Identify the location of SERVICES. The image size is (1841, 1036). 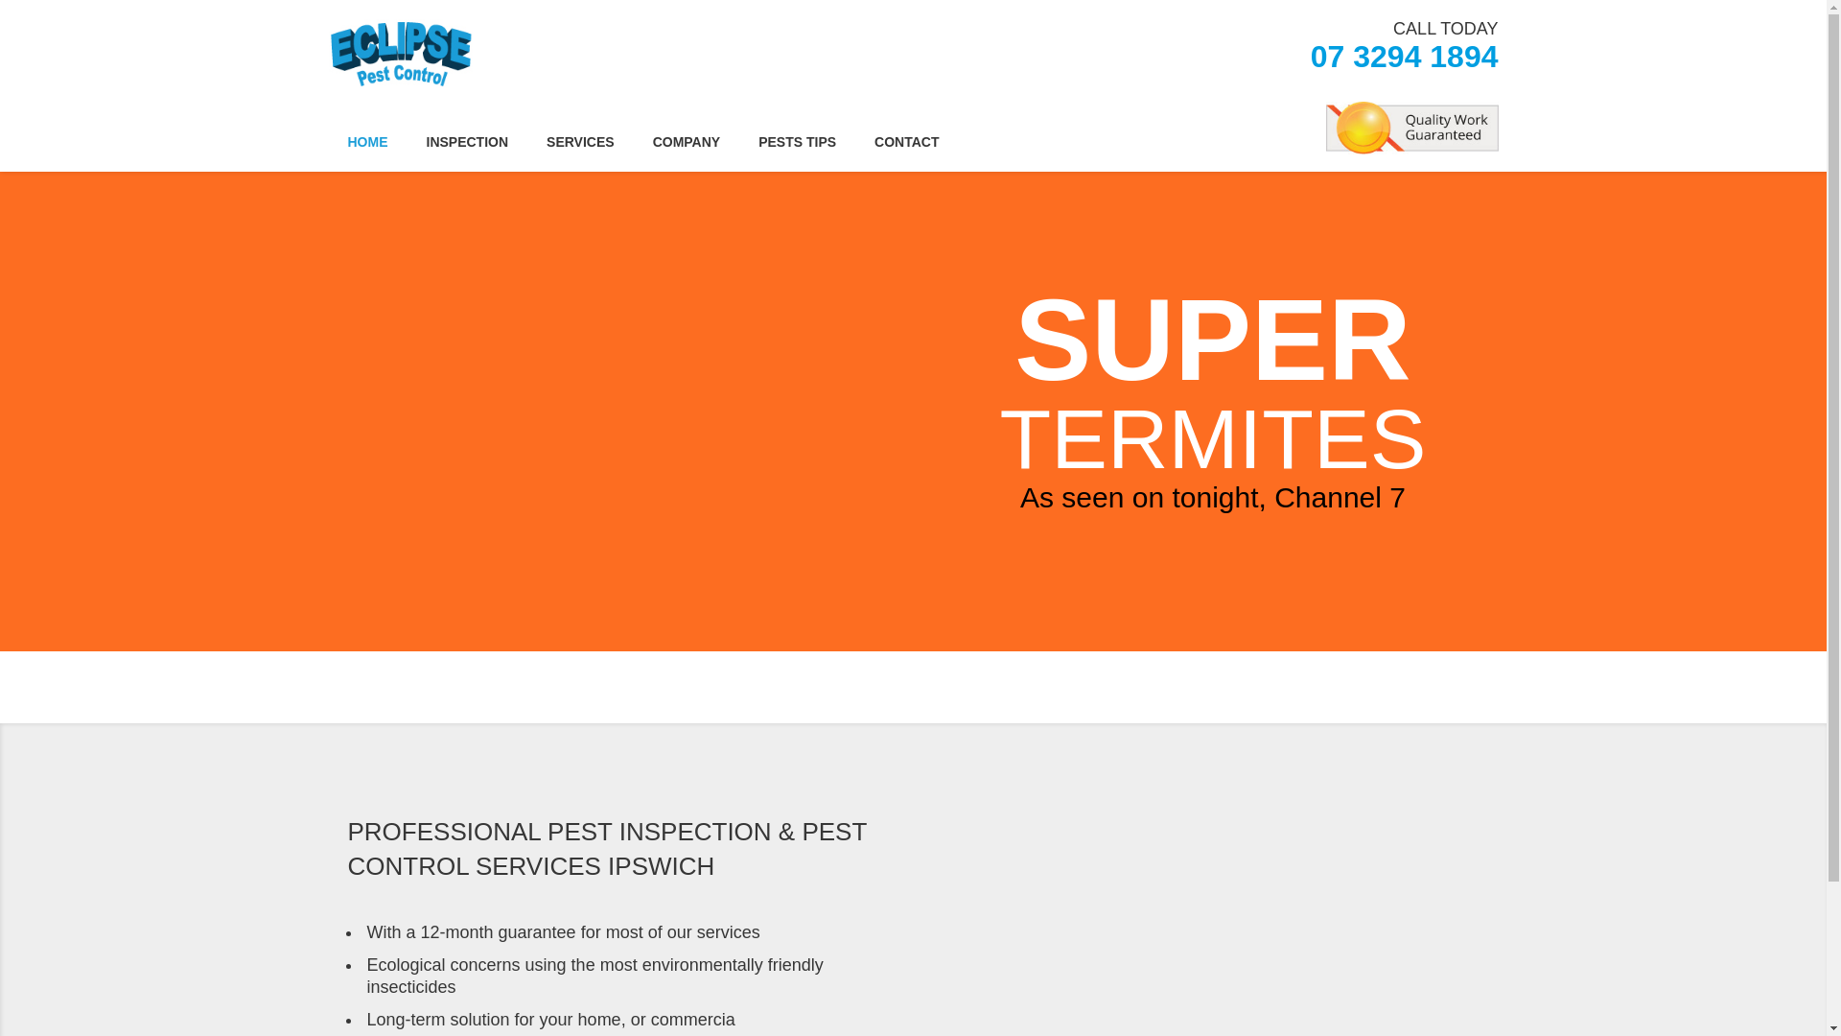
(581, 140).